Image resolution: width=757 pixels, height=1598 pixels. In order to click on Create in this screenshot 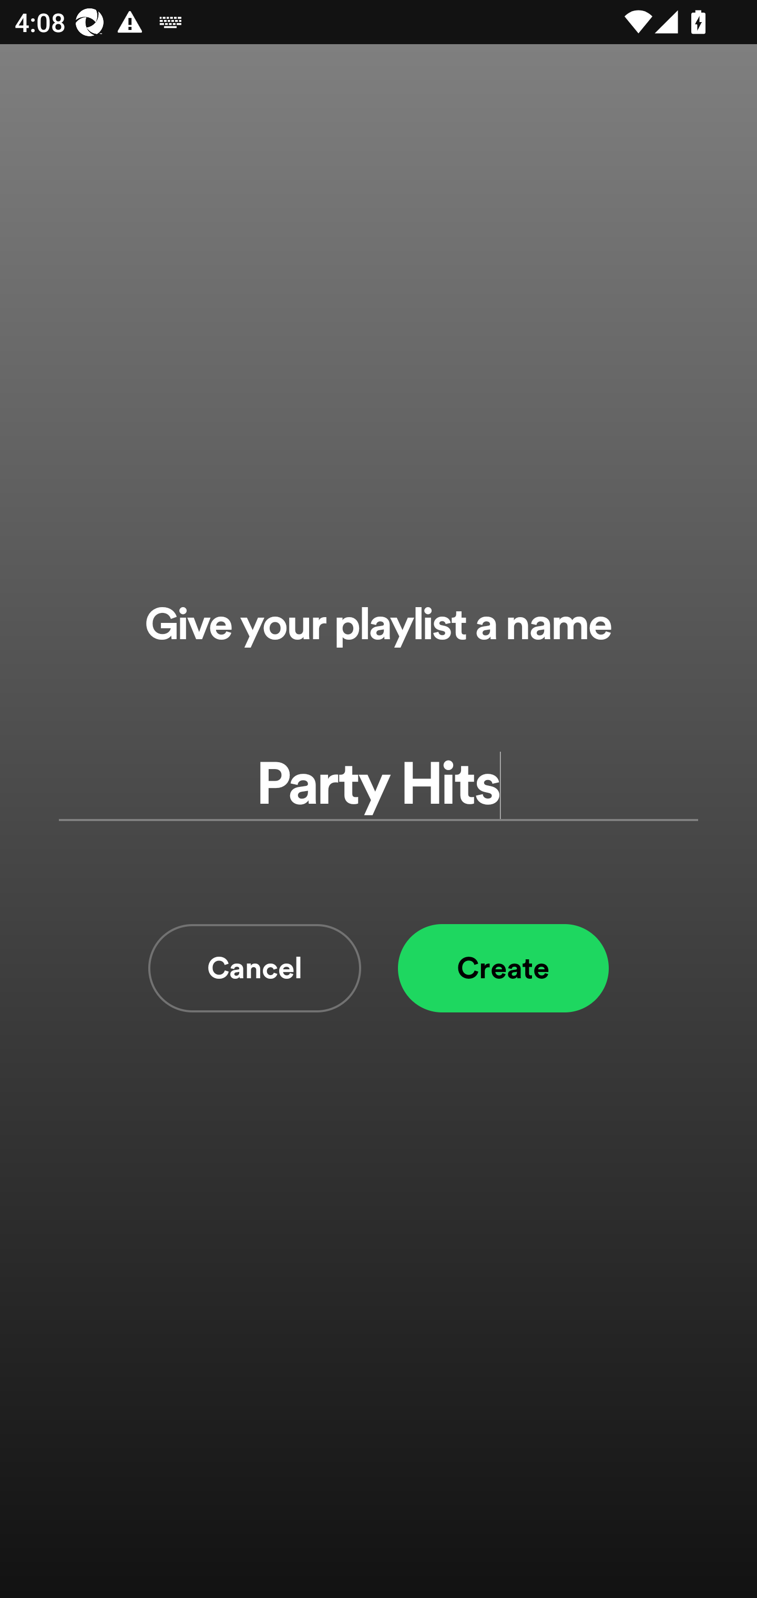, I will do `click(503, 968)`.